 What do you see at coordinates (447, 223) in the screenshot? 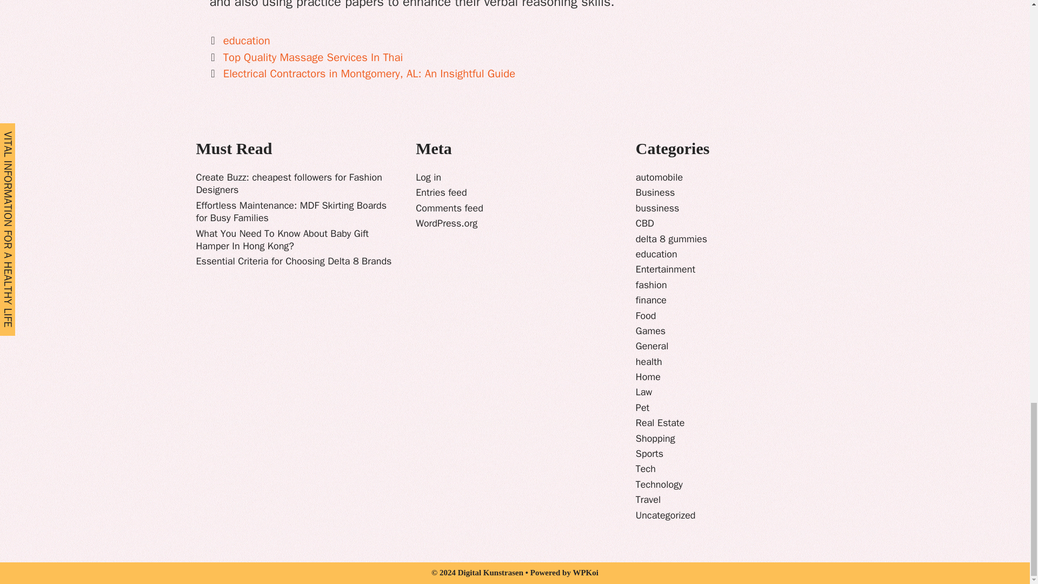
I see `WordPress.org` at bounding box center [447, 223].